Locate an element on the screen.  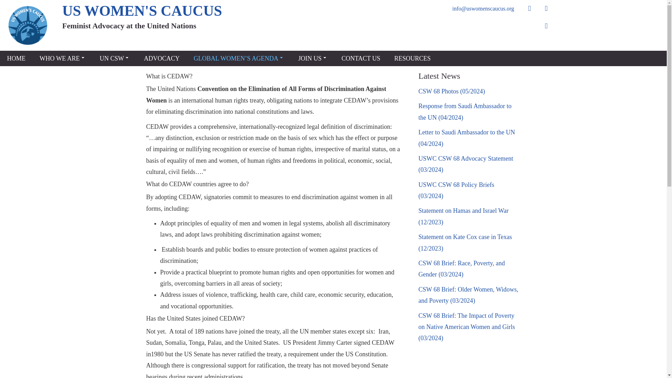
YouTube is located at coordinates (546, 26).